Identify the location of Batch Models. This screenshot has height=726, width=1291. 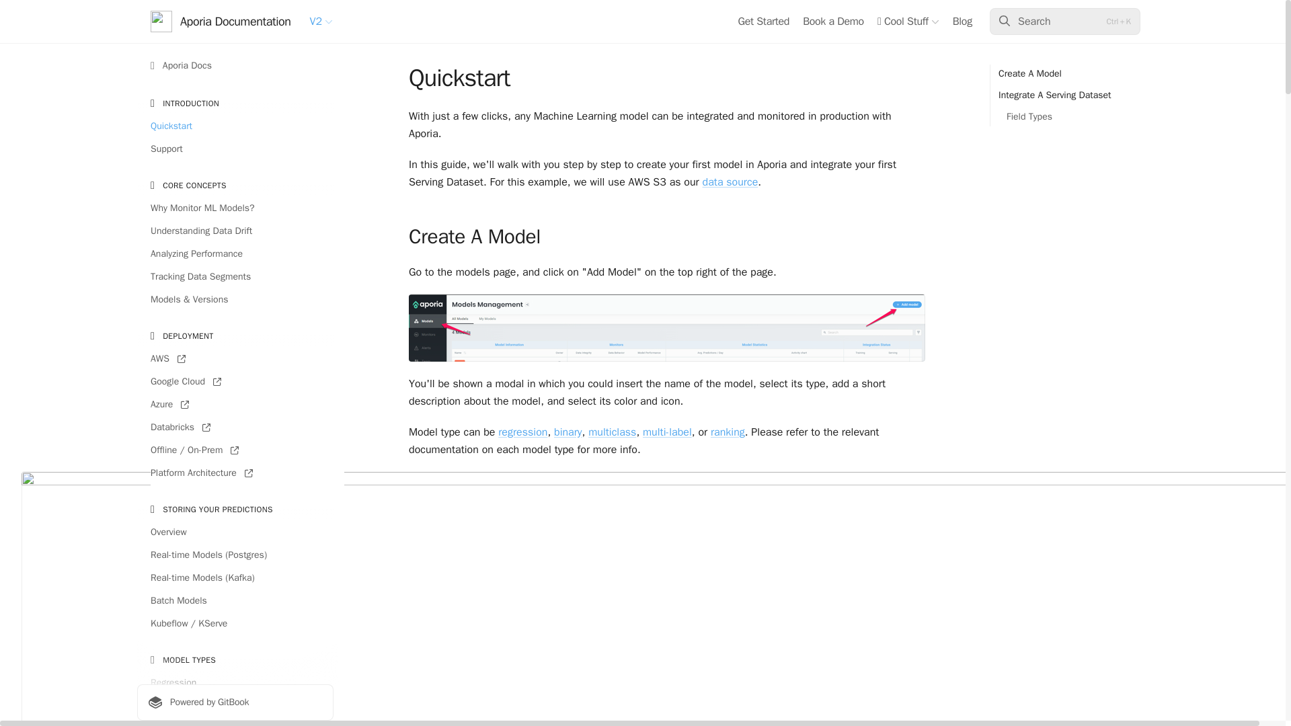
(235, 601).